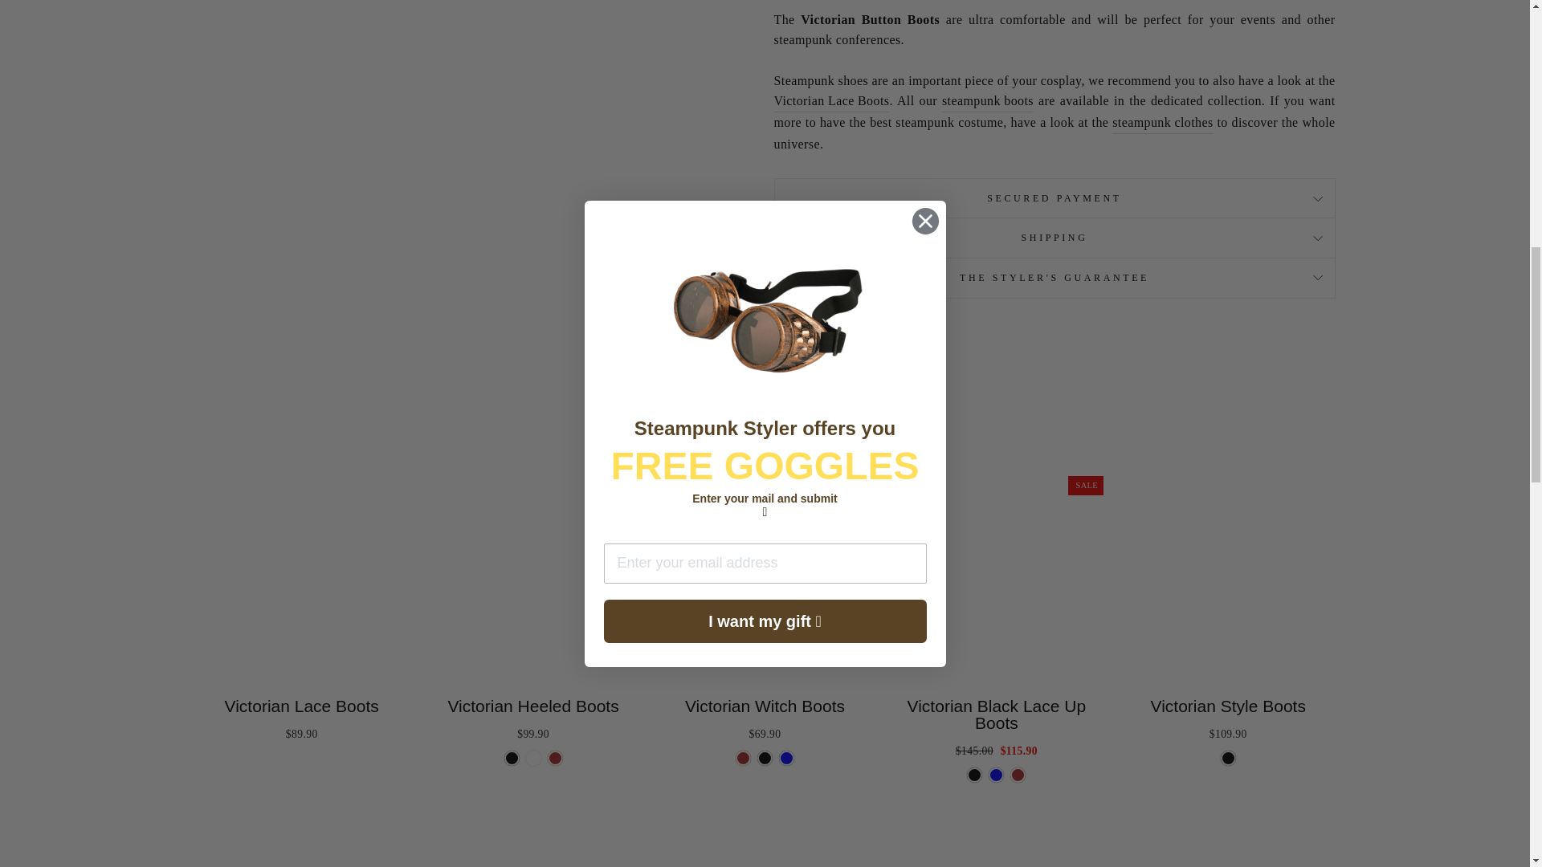 Image resolution: width=1542 pixels, height=867 pixels. What do you see at coordinates (988, 101) in the screenshot?
I see `Steampunk boots` at bounding box center [988, 101].